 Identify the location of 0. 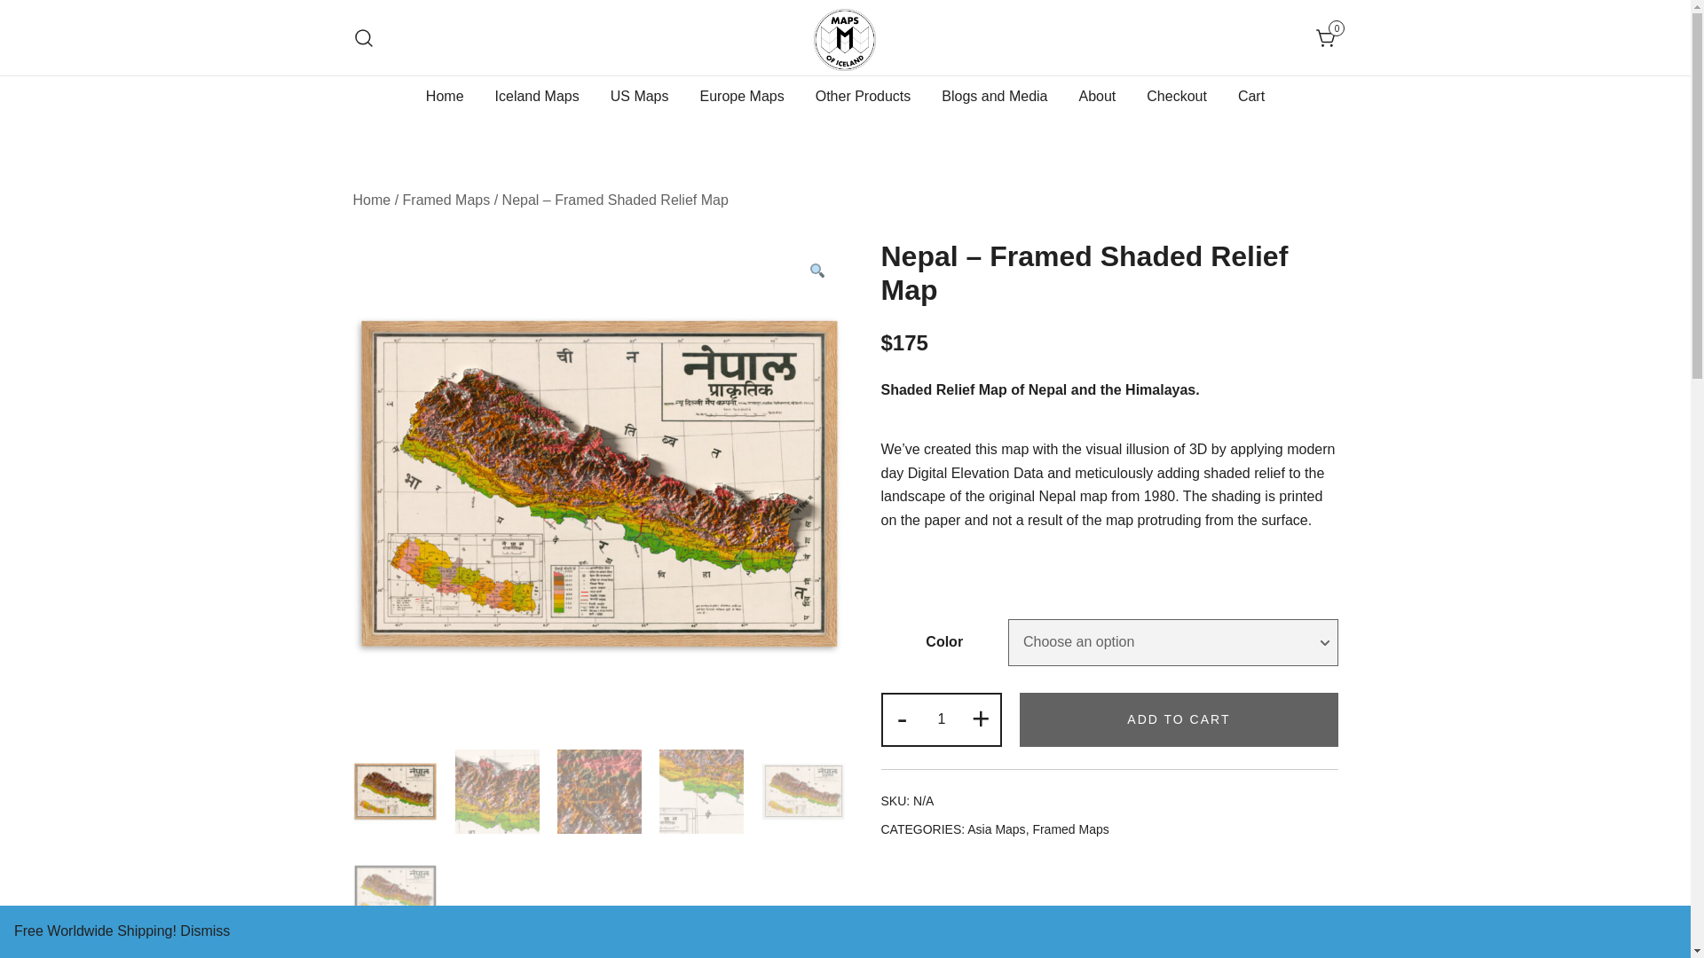
(1326, 36).